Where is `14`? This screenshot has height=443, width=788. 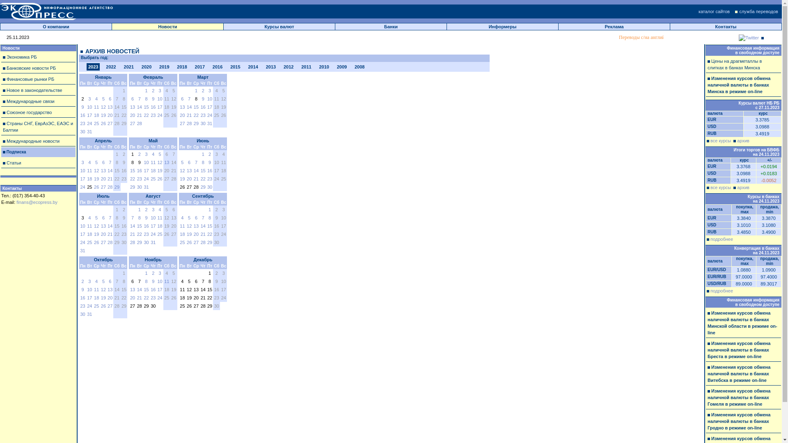 14 is located at coordinates (189, 107).